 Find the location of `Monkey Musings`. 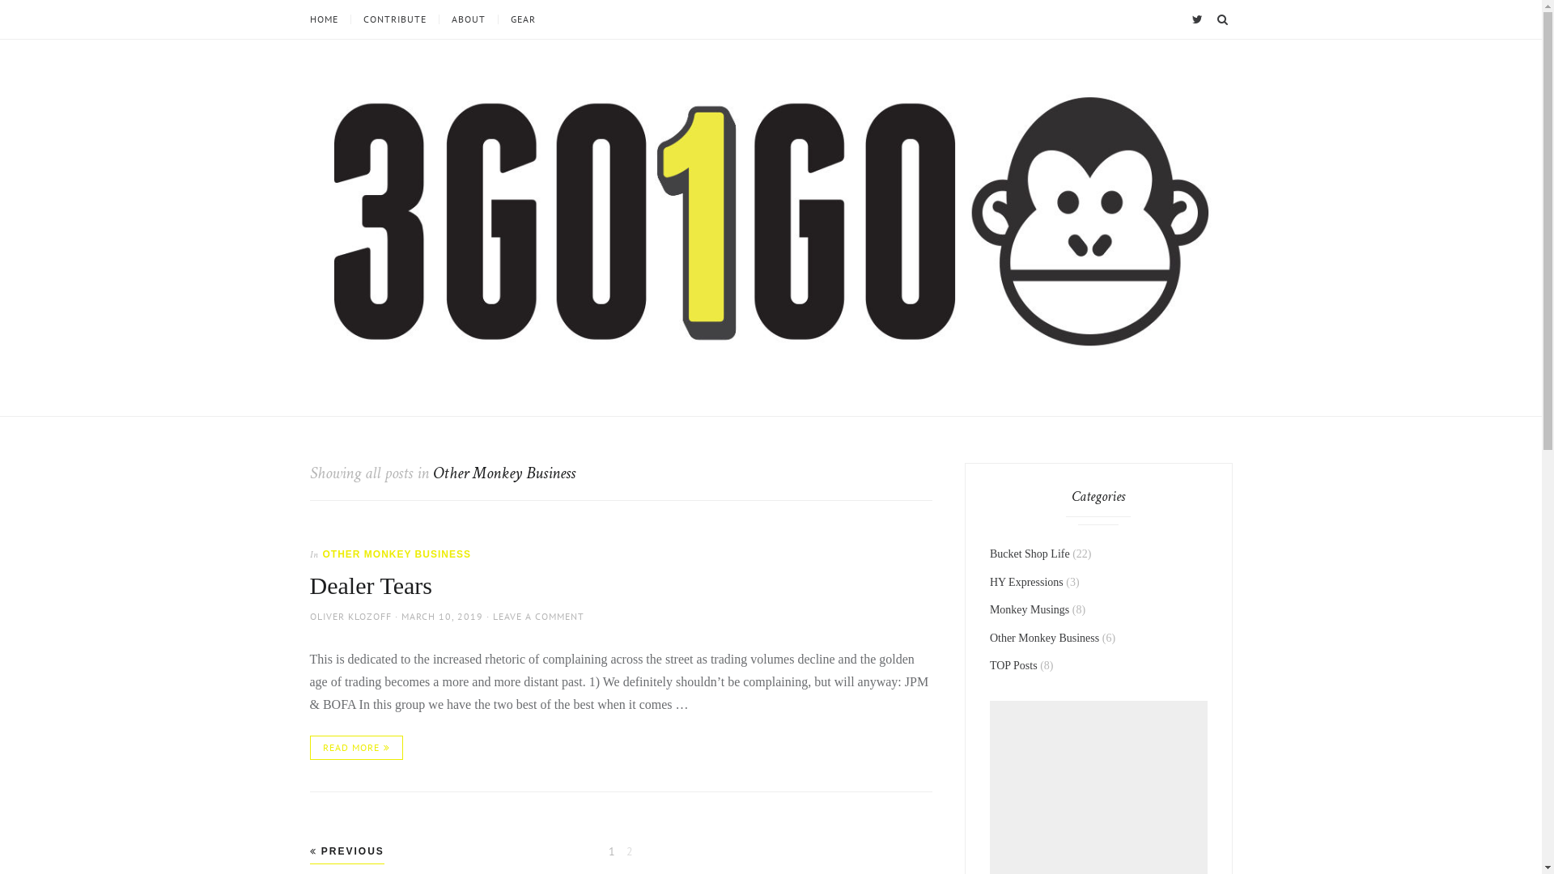

Monkey Musings is located at coordinates (1030, 610).